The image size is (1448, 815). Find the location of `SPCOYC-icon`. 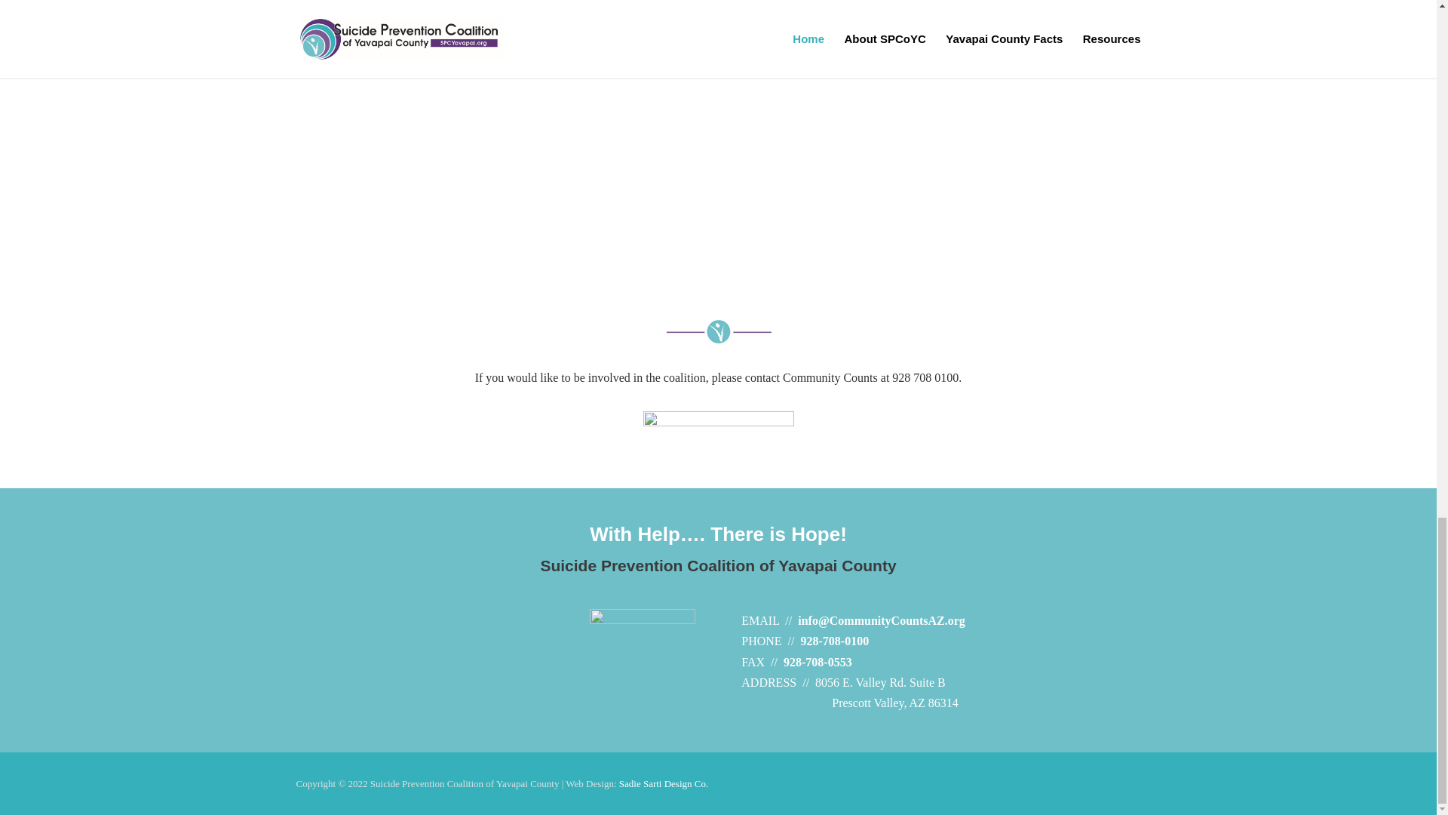

SPCOYC-icon is located at coordinates (642, 661).